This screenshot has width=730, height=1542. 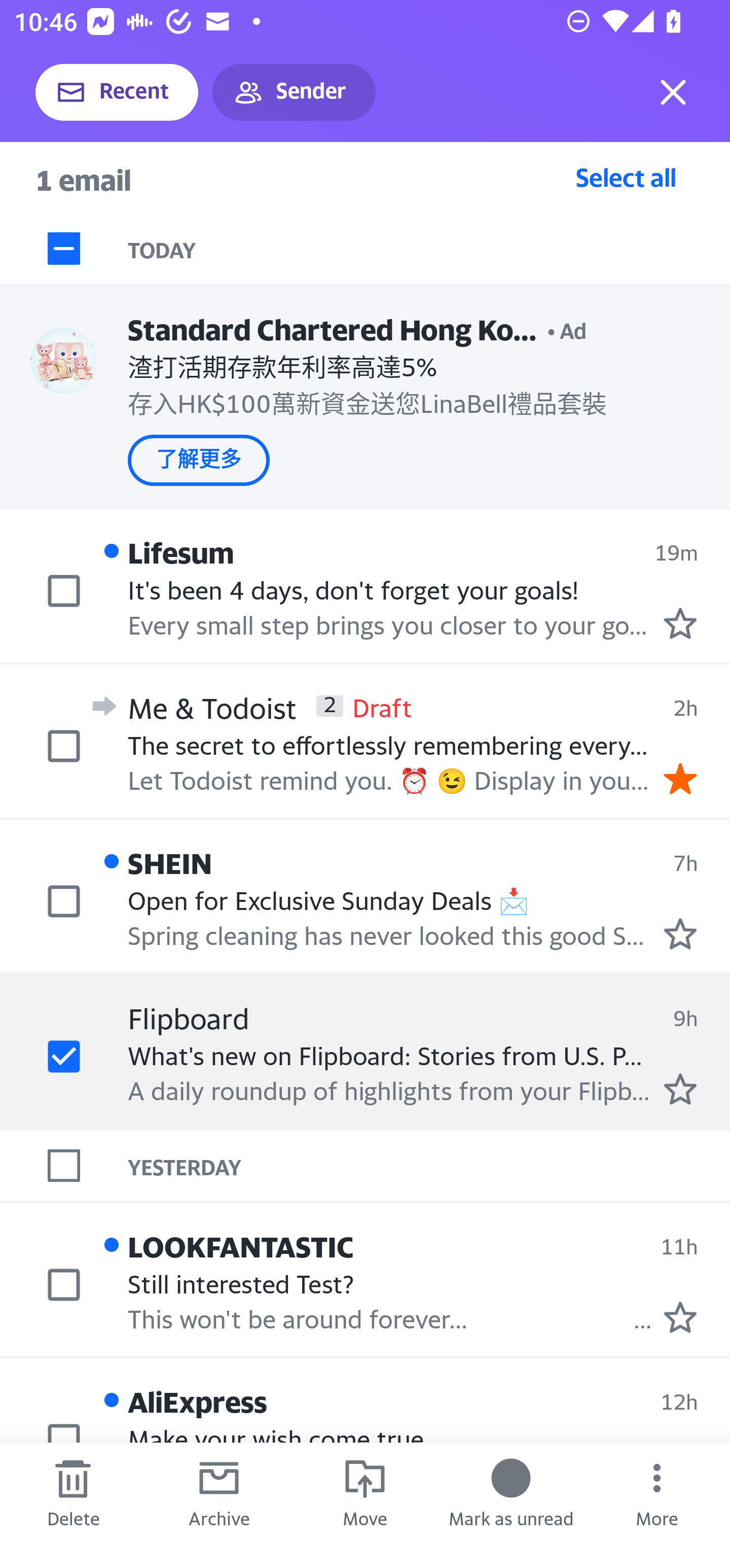 What do you see at coordinates (657, 1492) in the screenshot?
I see `More` at bounding box center [657, 1492].